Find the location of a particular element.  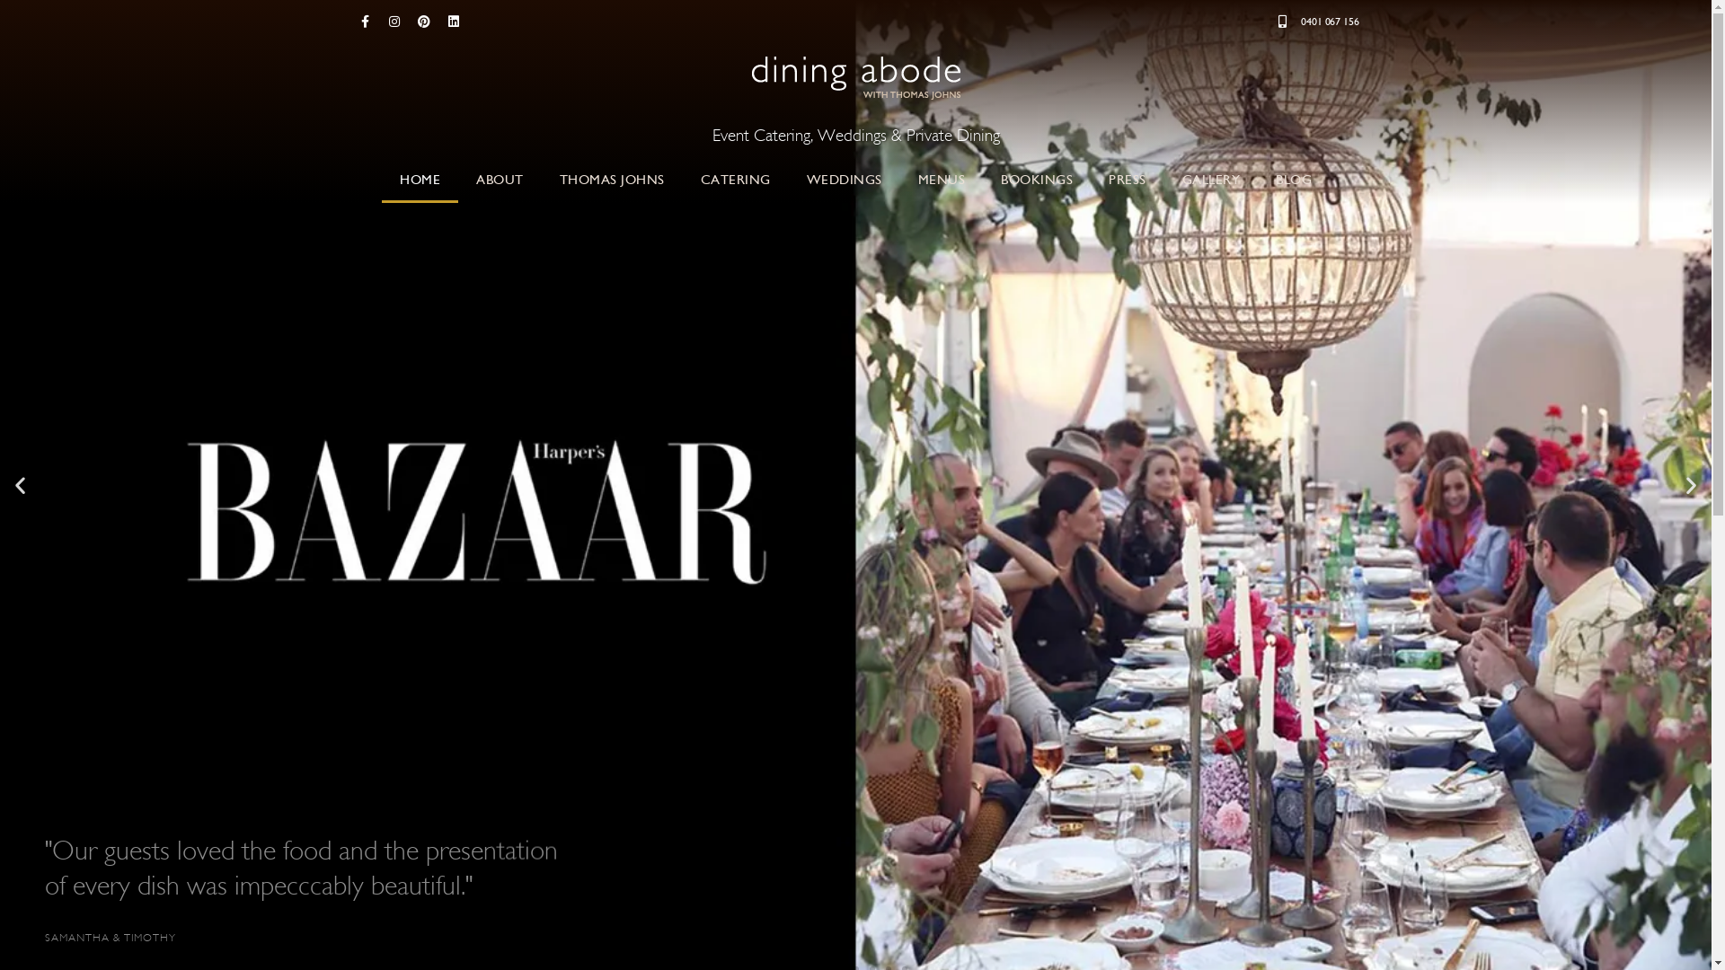

PRESS is located at coordinates (1128, 180).